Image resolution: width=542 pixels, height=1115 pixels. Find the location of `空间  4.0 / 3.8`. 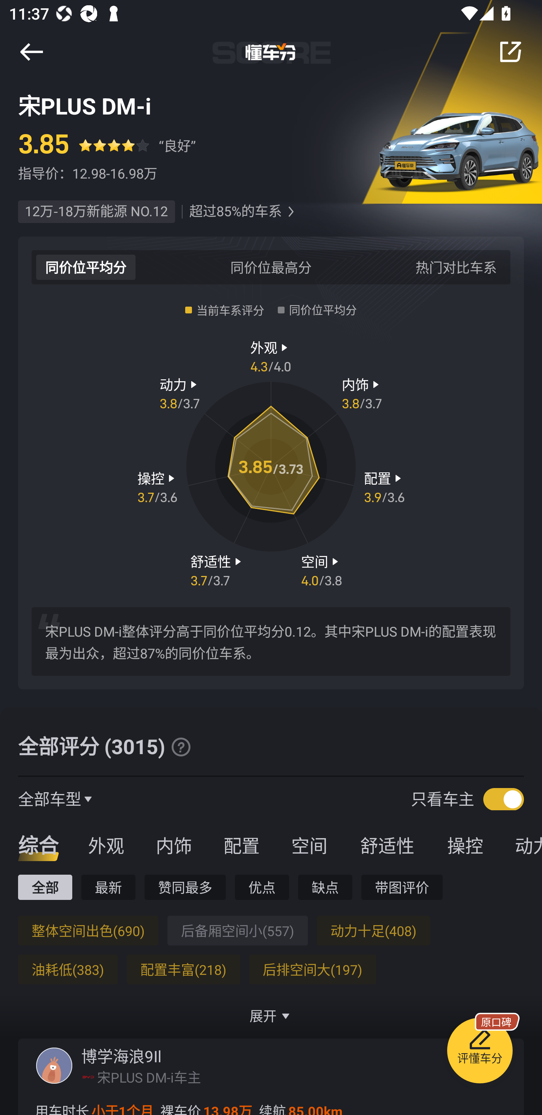

空间  4.0 / 3.8 is located at coordinates (321, 570).